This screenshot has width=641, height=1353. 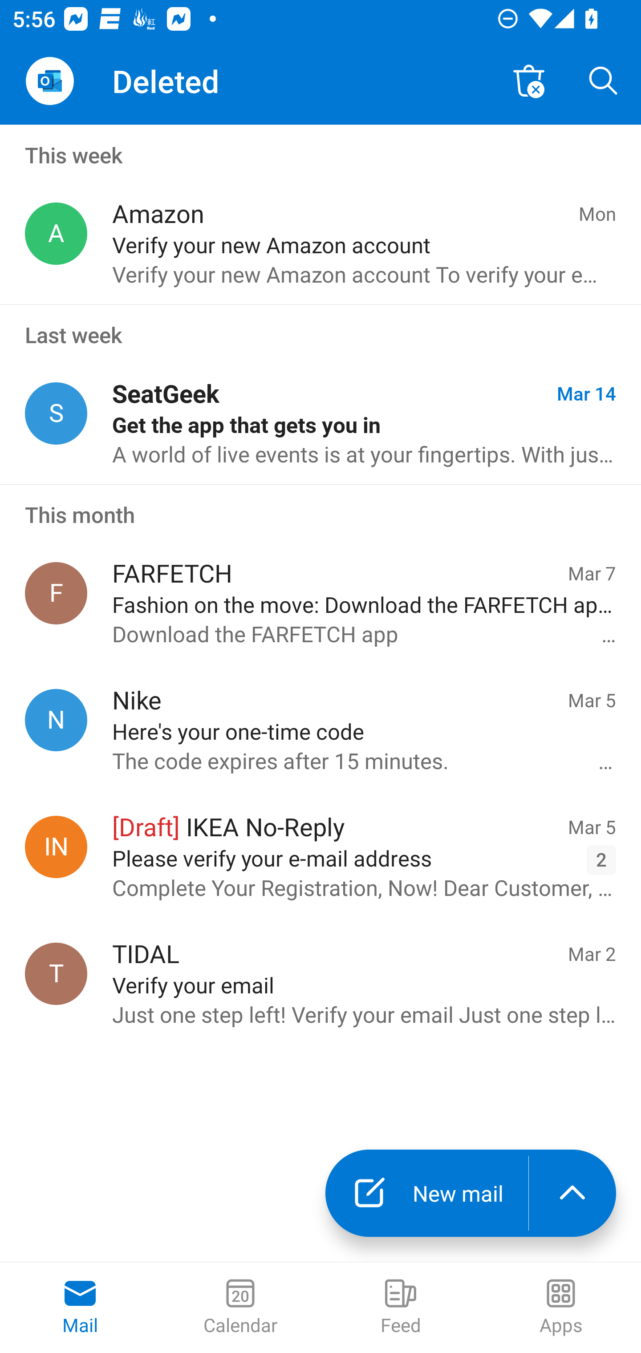 I want to click on Calendar, so click(x=240, y=1308).